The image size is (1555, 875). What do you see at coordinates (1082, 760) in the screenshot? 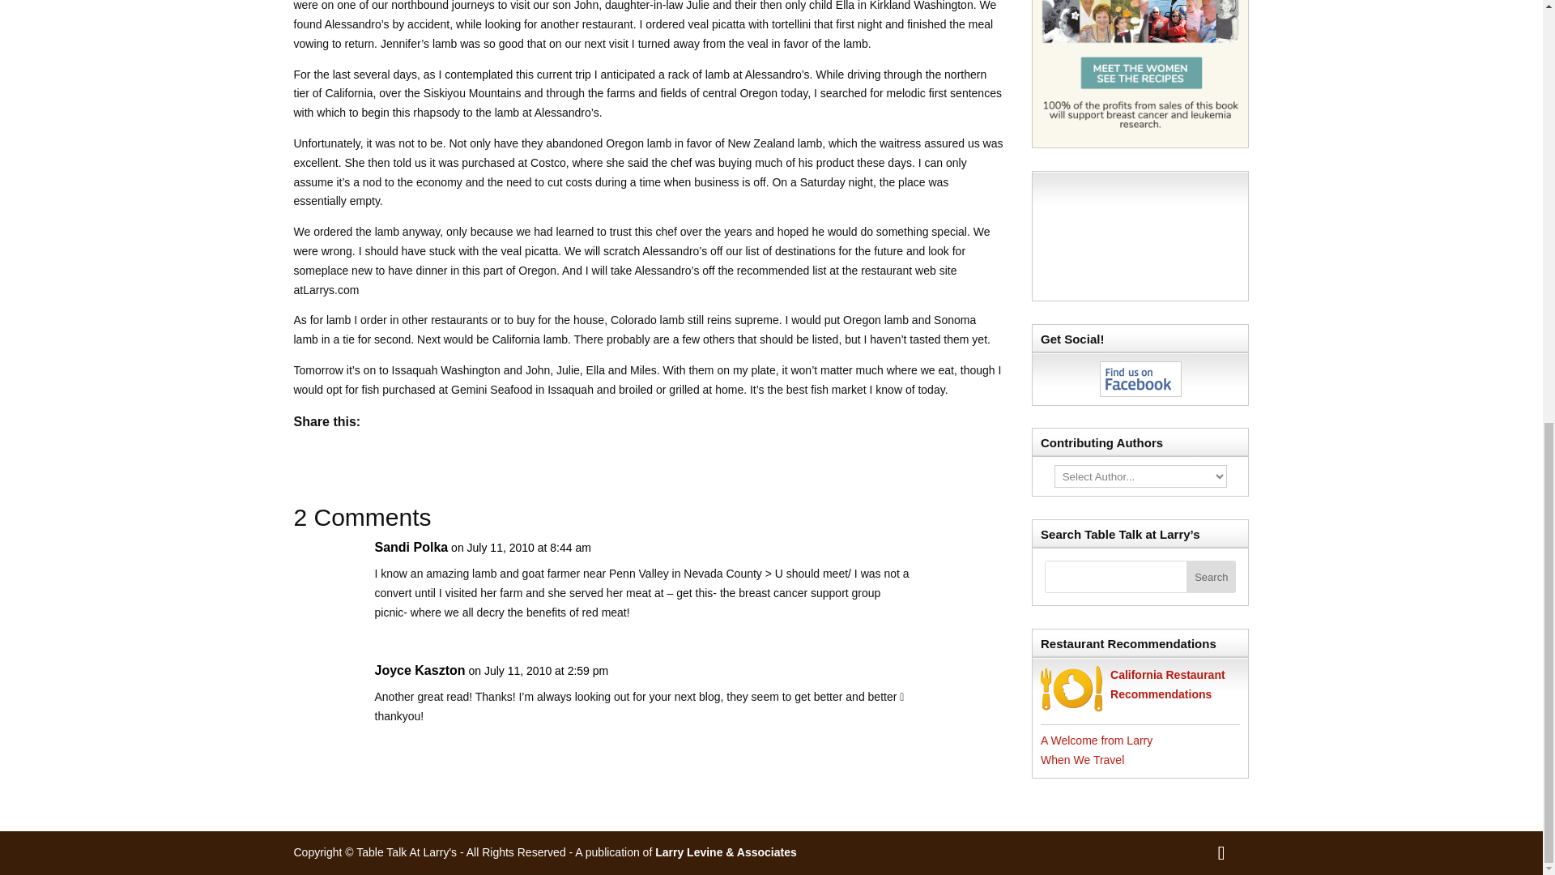
I see `When We Travel` at bounding box center [1082, 760].